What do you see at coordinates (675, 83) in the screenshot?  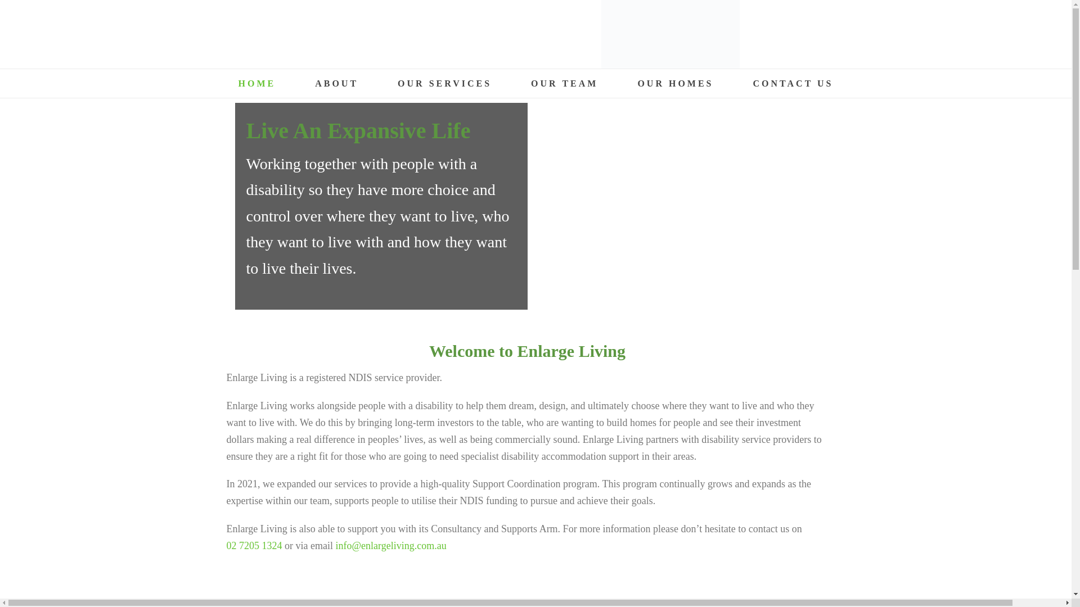 I see `OUR HOMES` at bounding box center [675, 83].